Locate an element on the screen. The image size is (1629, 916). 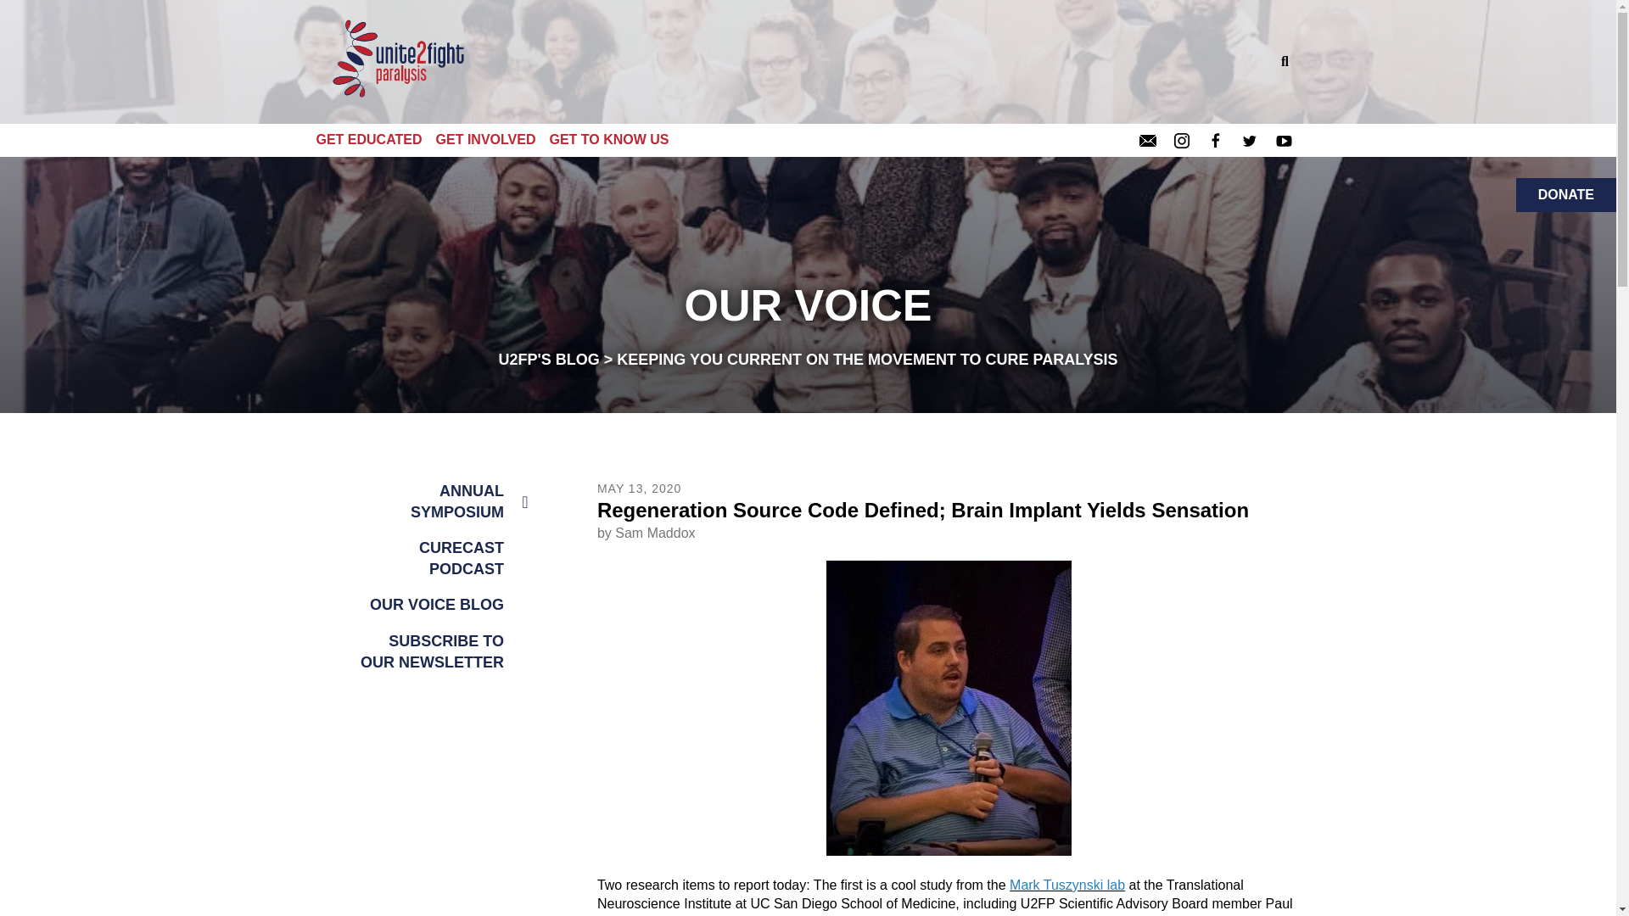
GET EDUCATED is located at coordinates (375, 139).